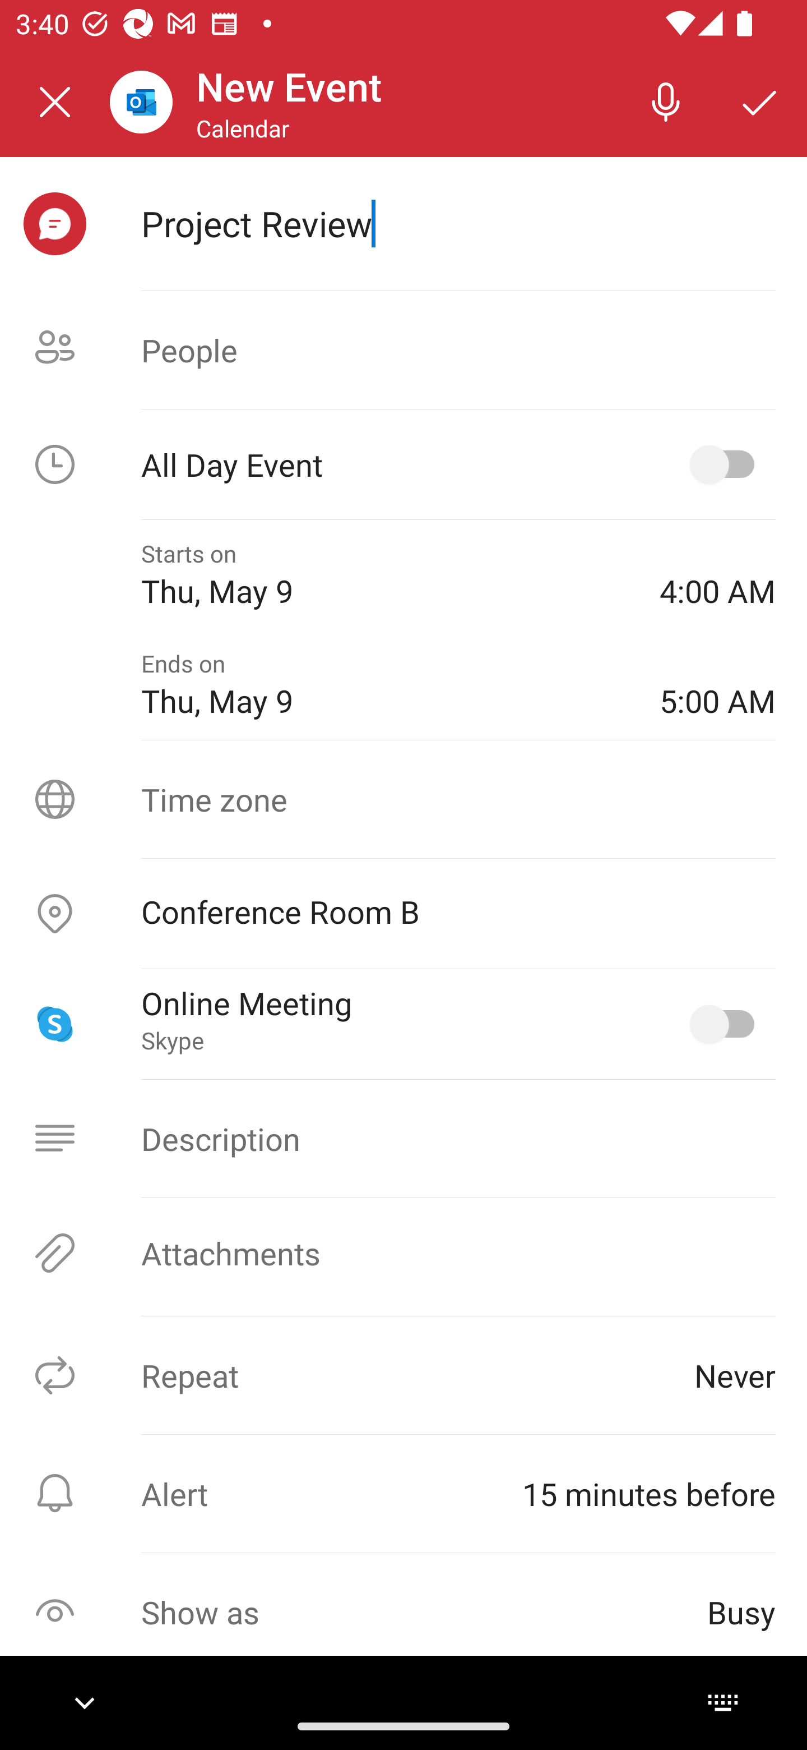 The width and height of the screenshot is (807, 1750). Describe the element at coordinates (403, 1375) in the screenshot. I see `Repeat Never` at that location.